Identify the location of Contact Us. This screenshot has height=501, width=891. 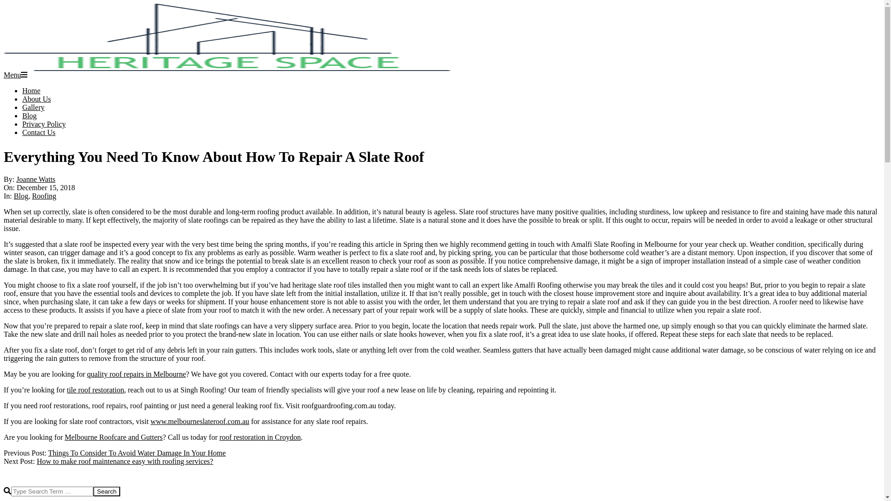
(39, 133).